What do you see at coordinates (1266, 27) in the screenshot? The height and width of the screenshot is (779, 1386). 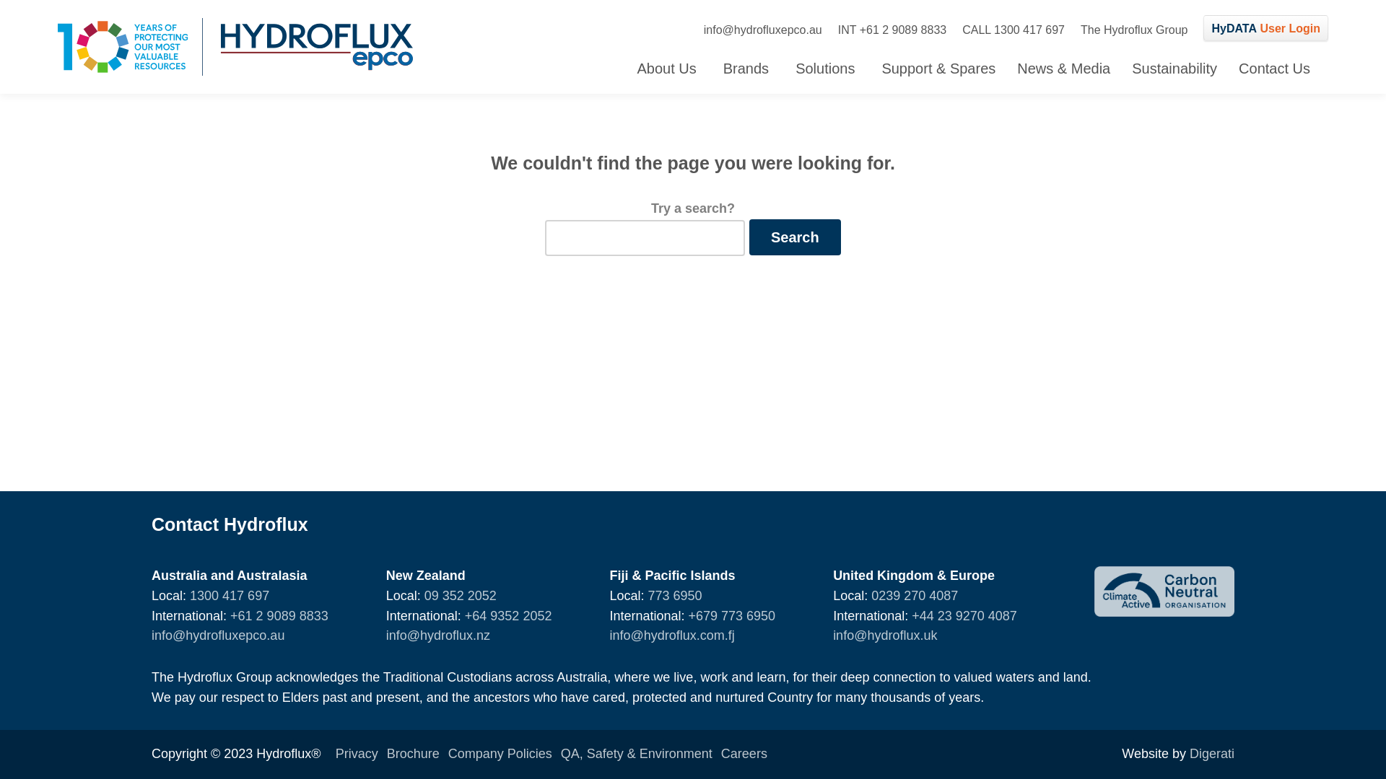 I see `HyDATA
 User Login` at bounding box center [1266, 27].